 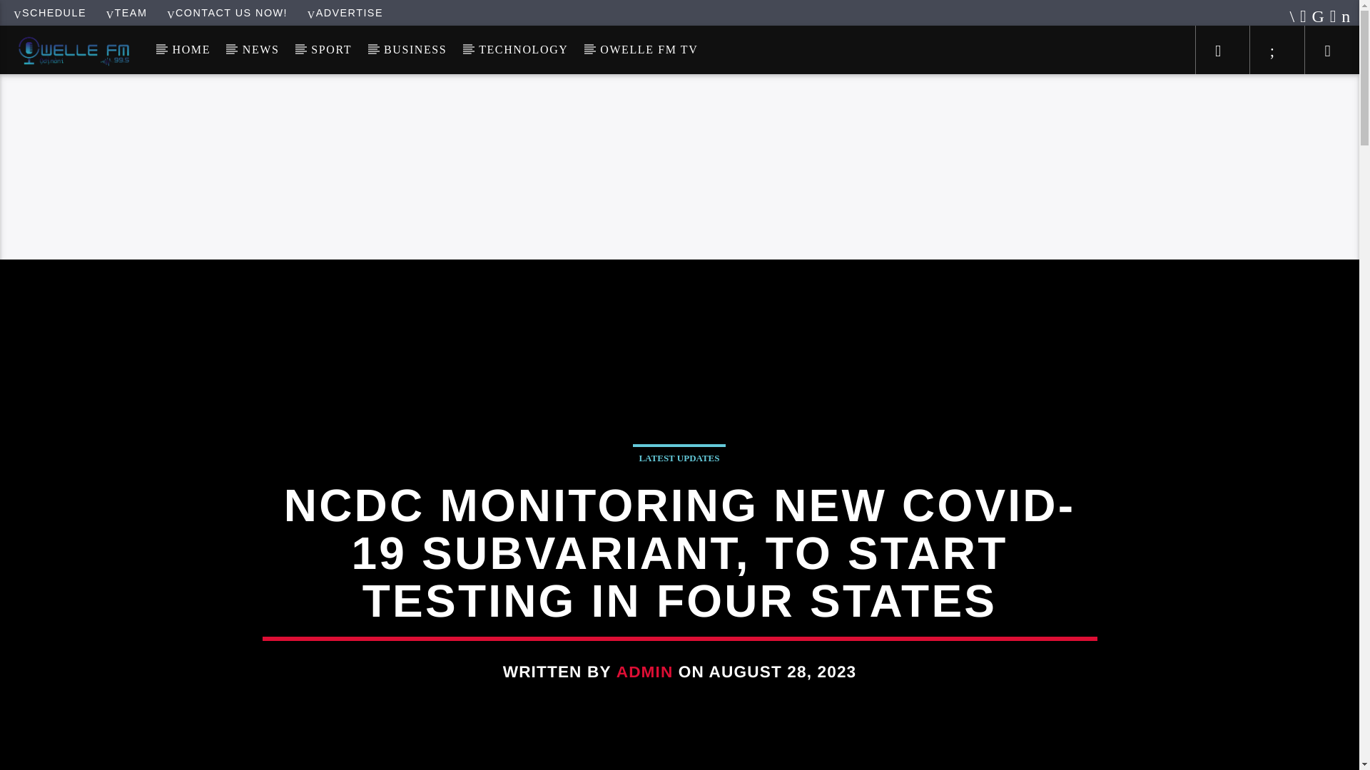 What do you see at coordinates (645, 672) in the screenshot?
I see `ADMIN` at bounding box center [645, 672].